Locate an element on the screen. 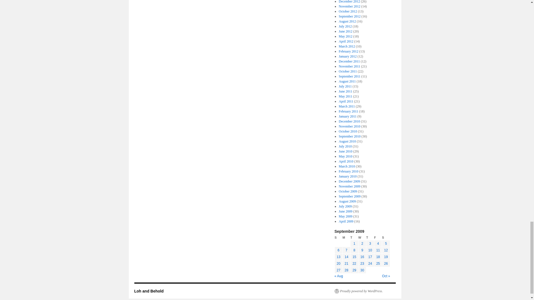  Semantic Personal Publishing Platform is located at coordinates (358, 291).